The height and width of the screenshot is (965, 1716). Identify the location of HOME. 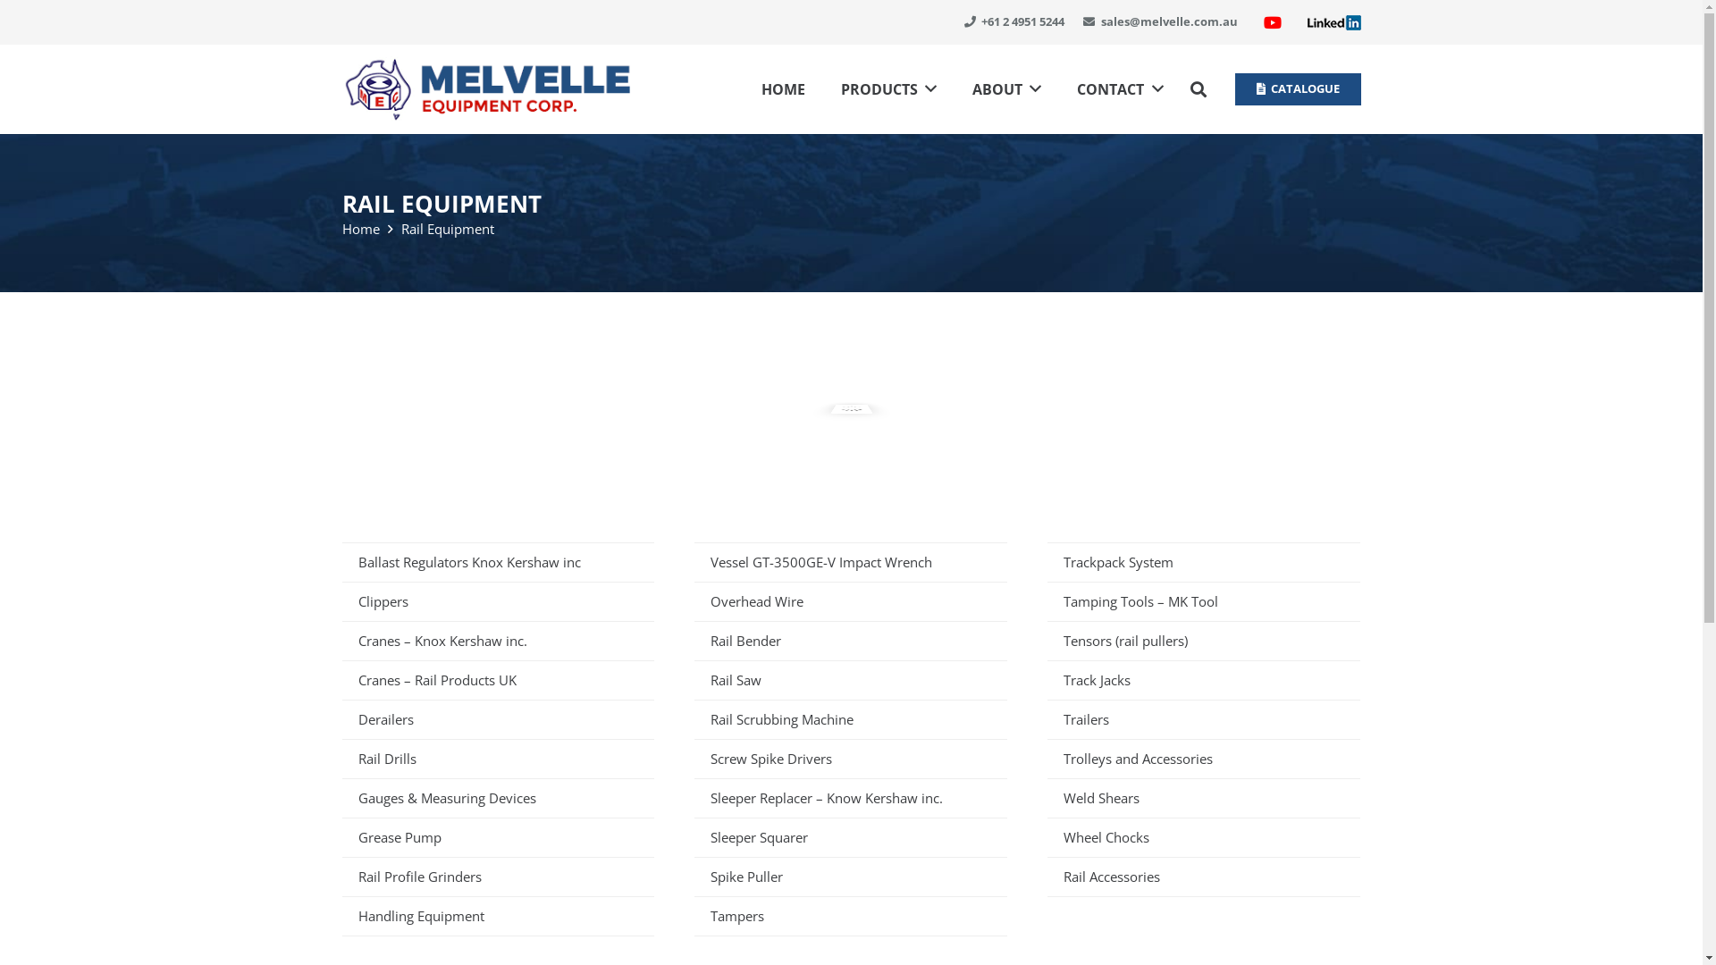
(783, 89).